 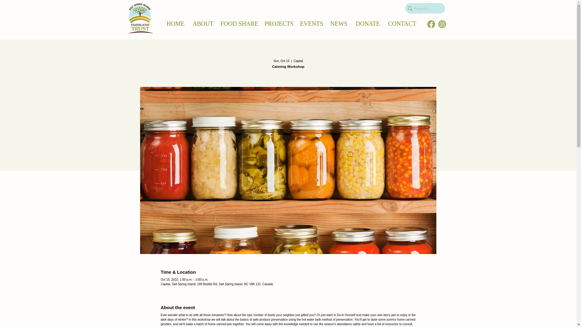 What do you see at coordinates (238, 24) in the screenshot?
I see `FOOD SHARE` at bounding box center [238, 24].